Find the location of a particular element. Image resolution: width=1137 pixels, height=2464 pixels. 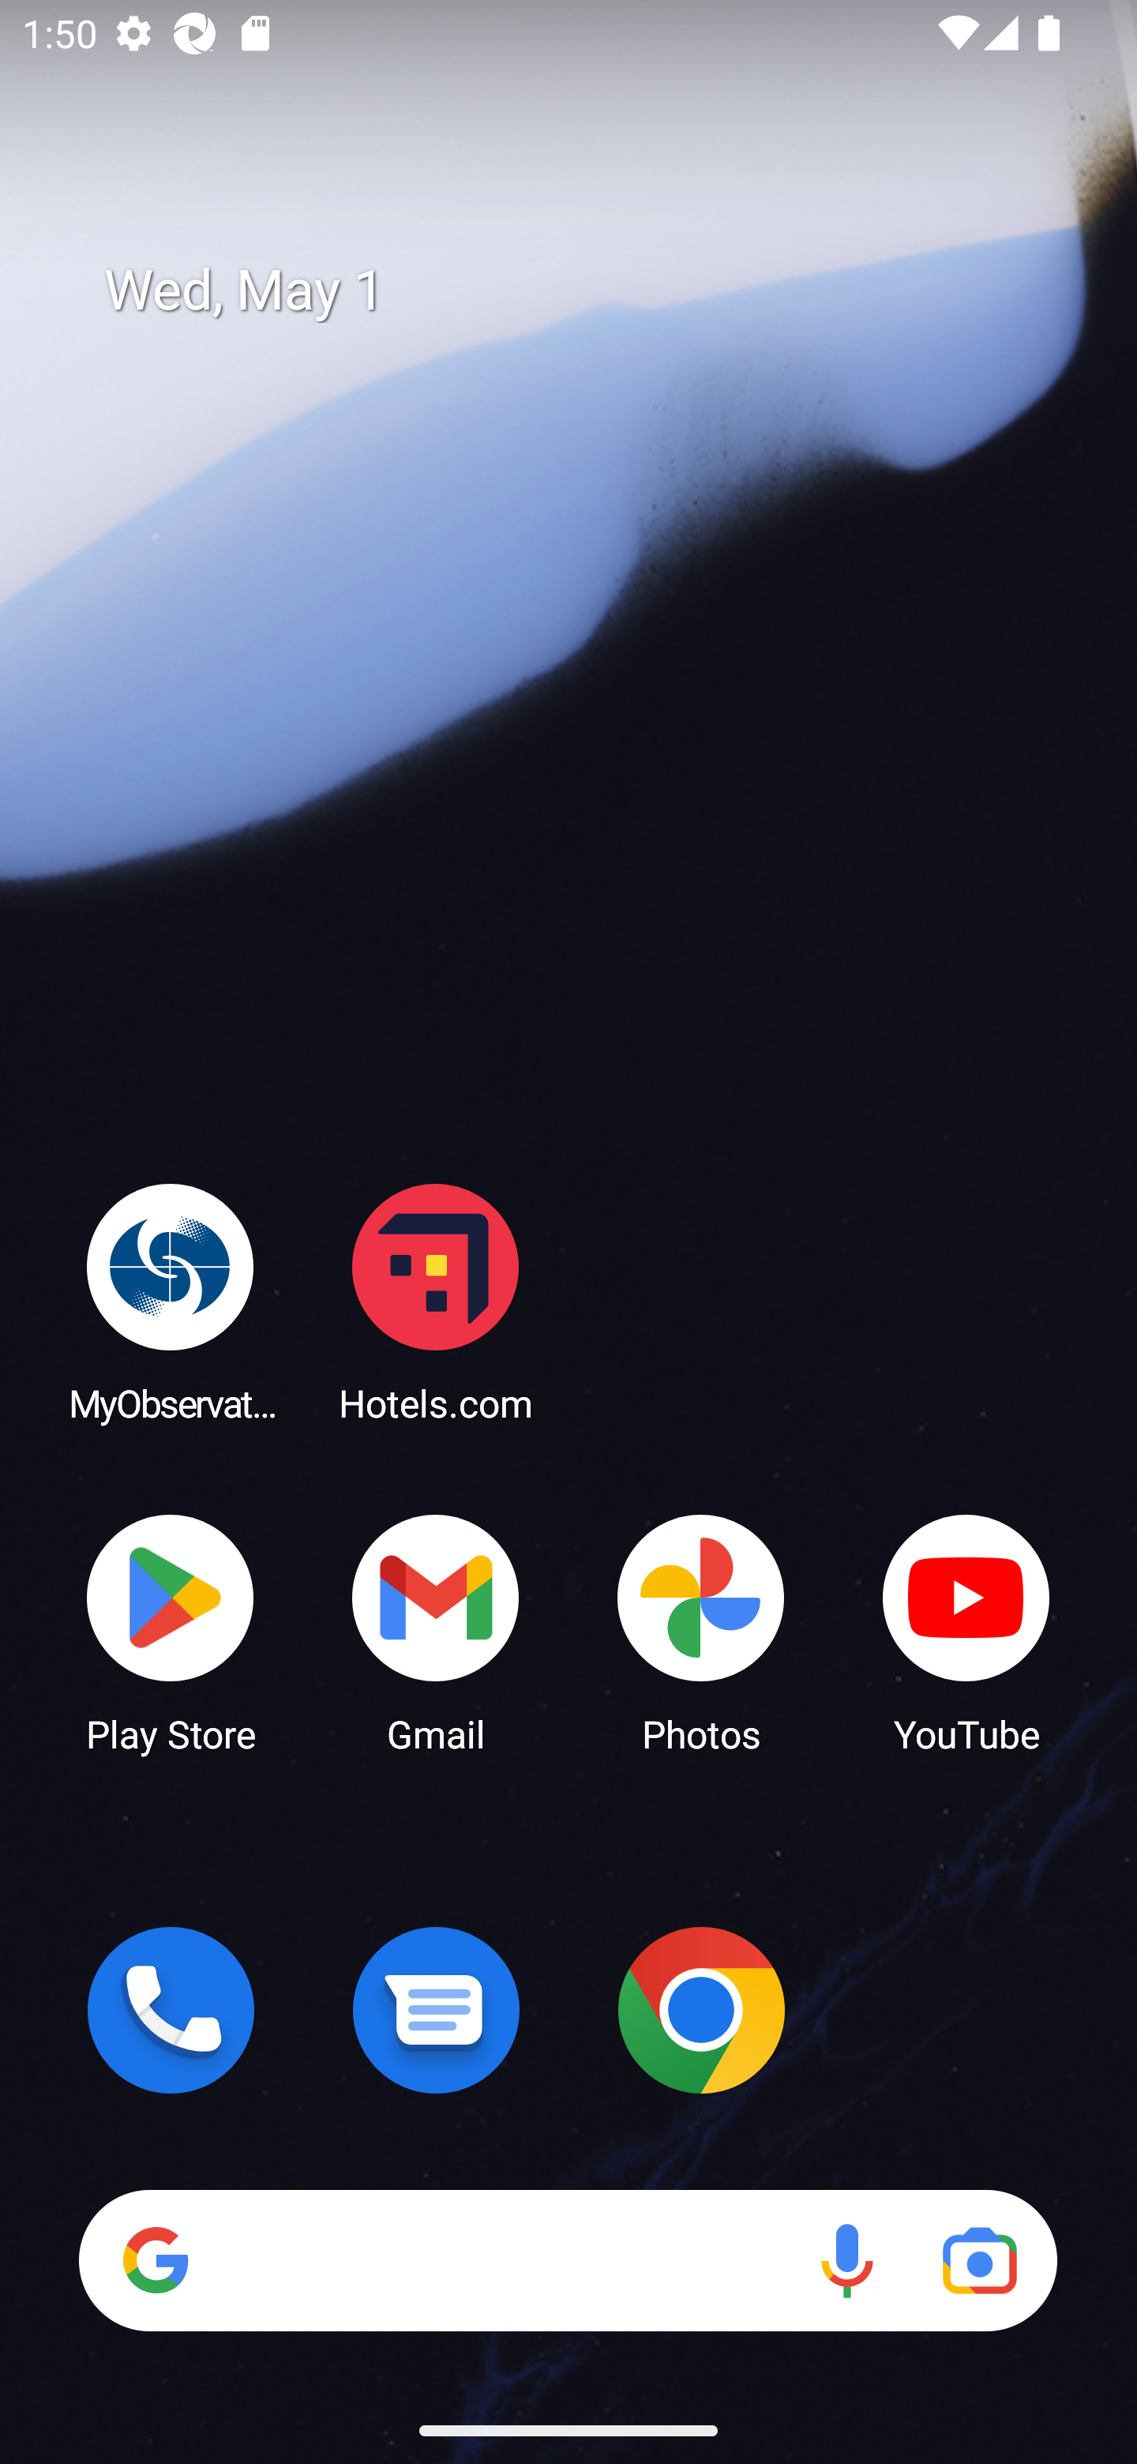

Wed, May 1 is located at coordinates (591, 291).